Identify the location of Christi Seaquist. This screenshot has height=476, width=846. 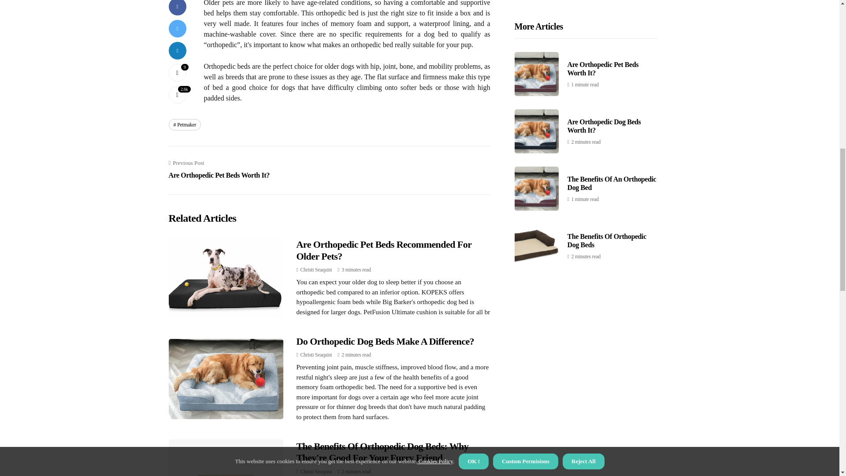
(316, 471).